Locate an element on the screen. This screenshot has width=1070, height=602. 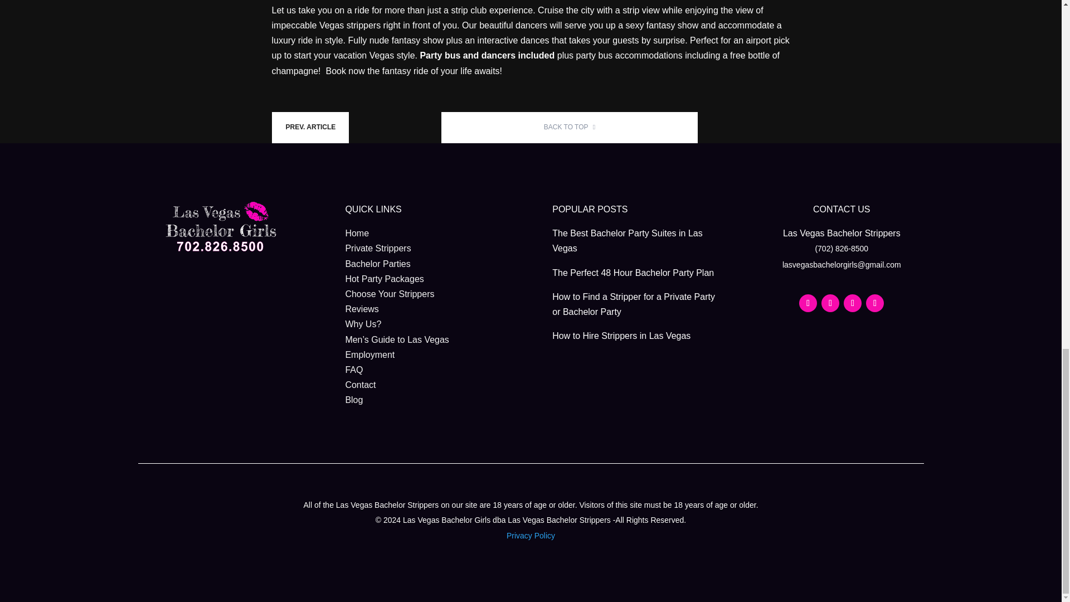
Home is located at coordinates (357, 233).